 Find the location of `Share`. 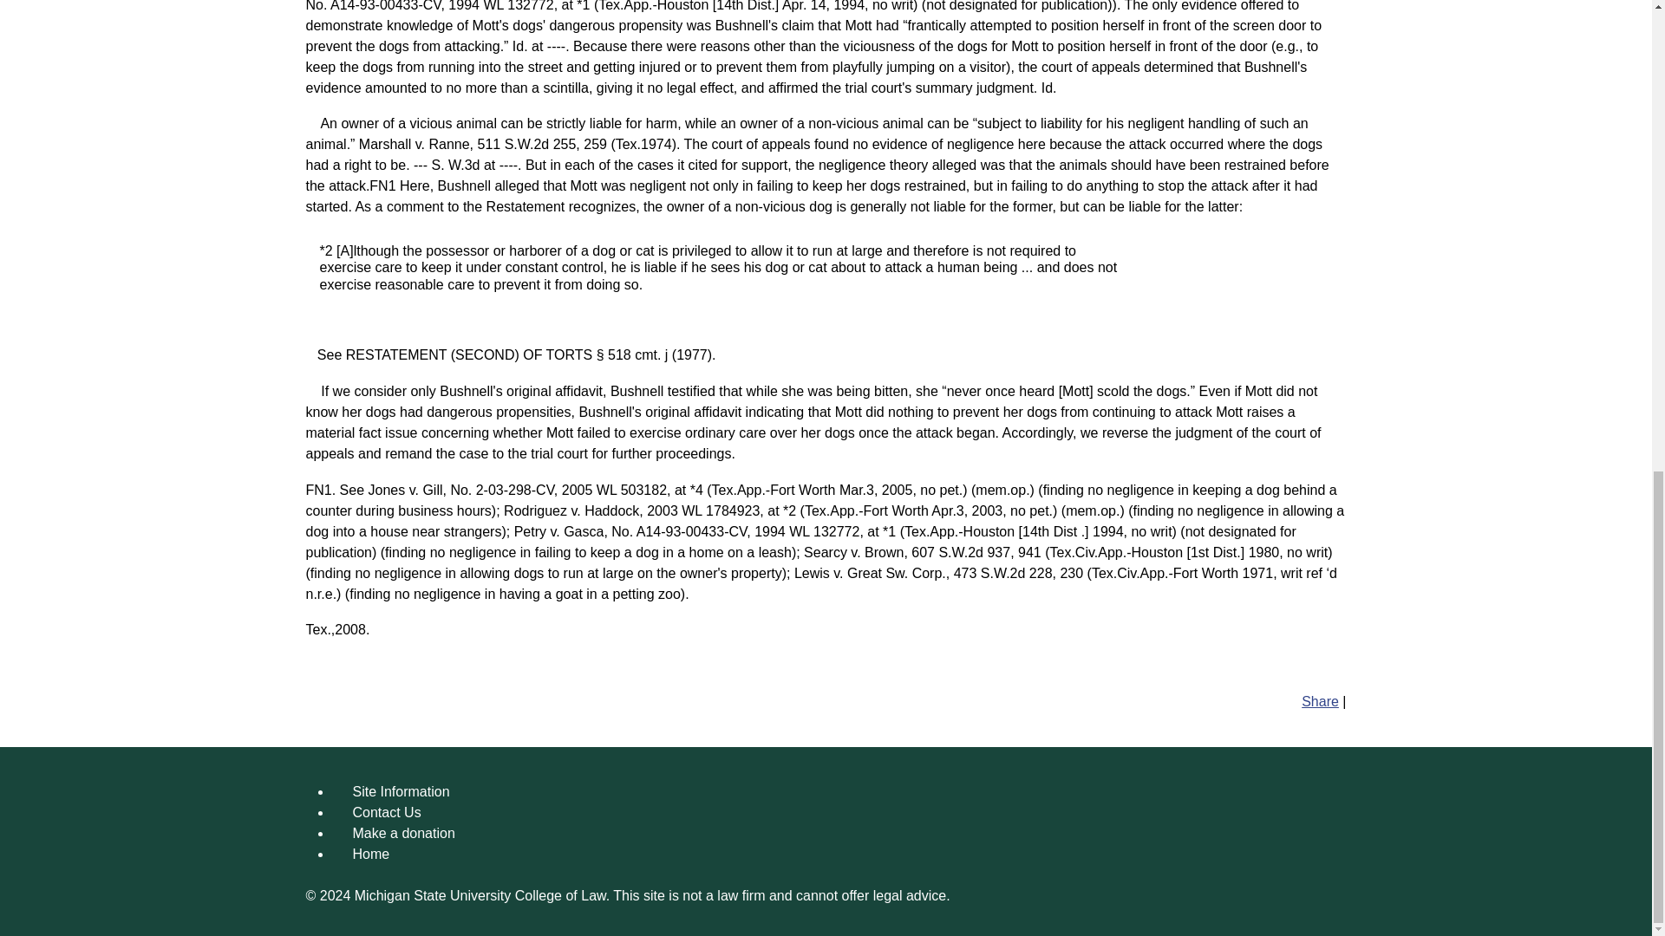

Share is located at coordinates (1320, 701).